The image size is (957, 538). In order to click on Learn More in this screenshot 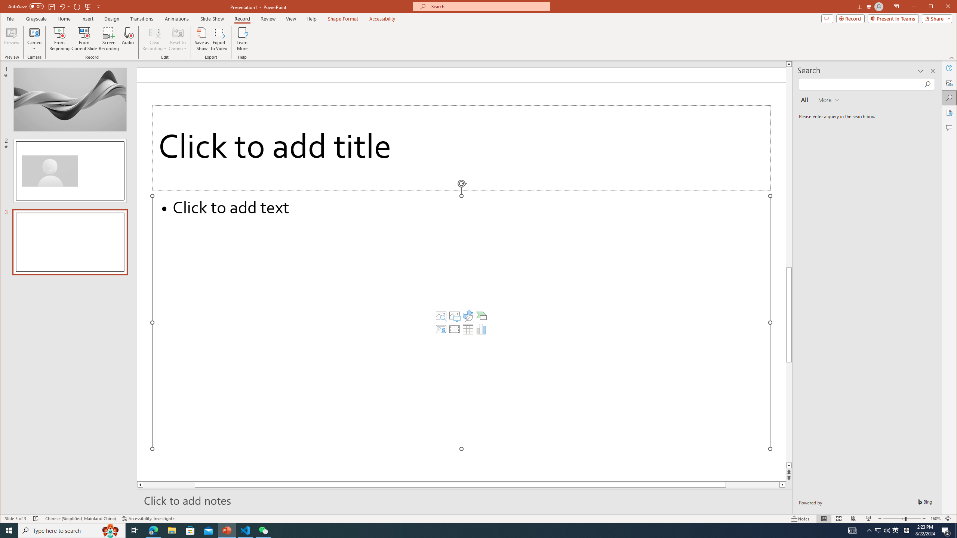, I will do `click(242, 39)`.